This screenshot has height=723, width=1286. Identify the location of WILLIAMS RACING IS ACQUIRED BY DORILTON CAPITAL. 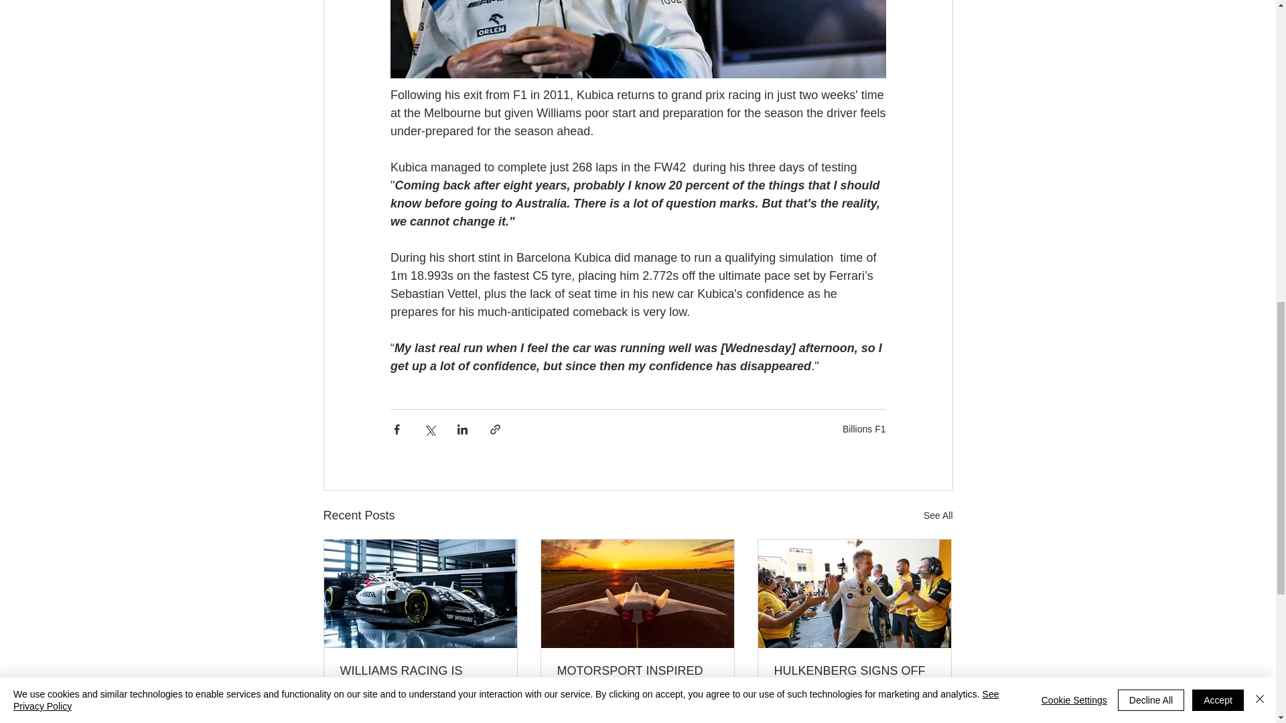
(421, 677).